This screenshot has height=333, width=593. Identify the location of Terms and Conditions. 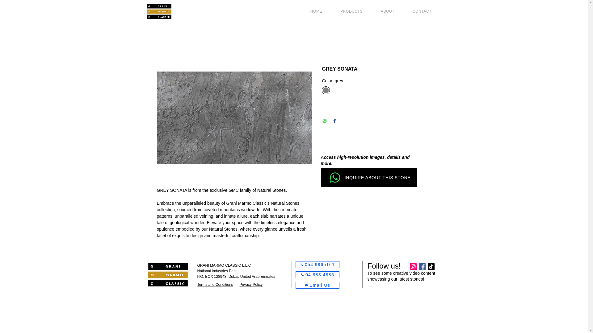
(215, 284).